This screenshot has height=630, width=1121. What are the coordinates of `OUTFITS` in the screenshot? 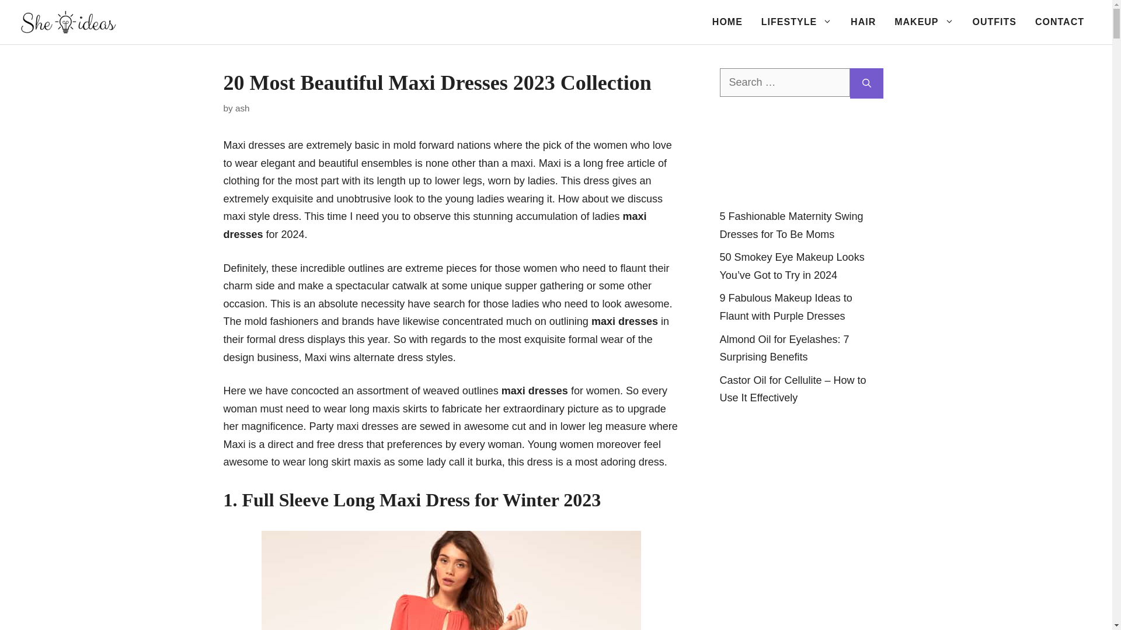 It's located at (994, 22).